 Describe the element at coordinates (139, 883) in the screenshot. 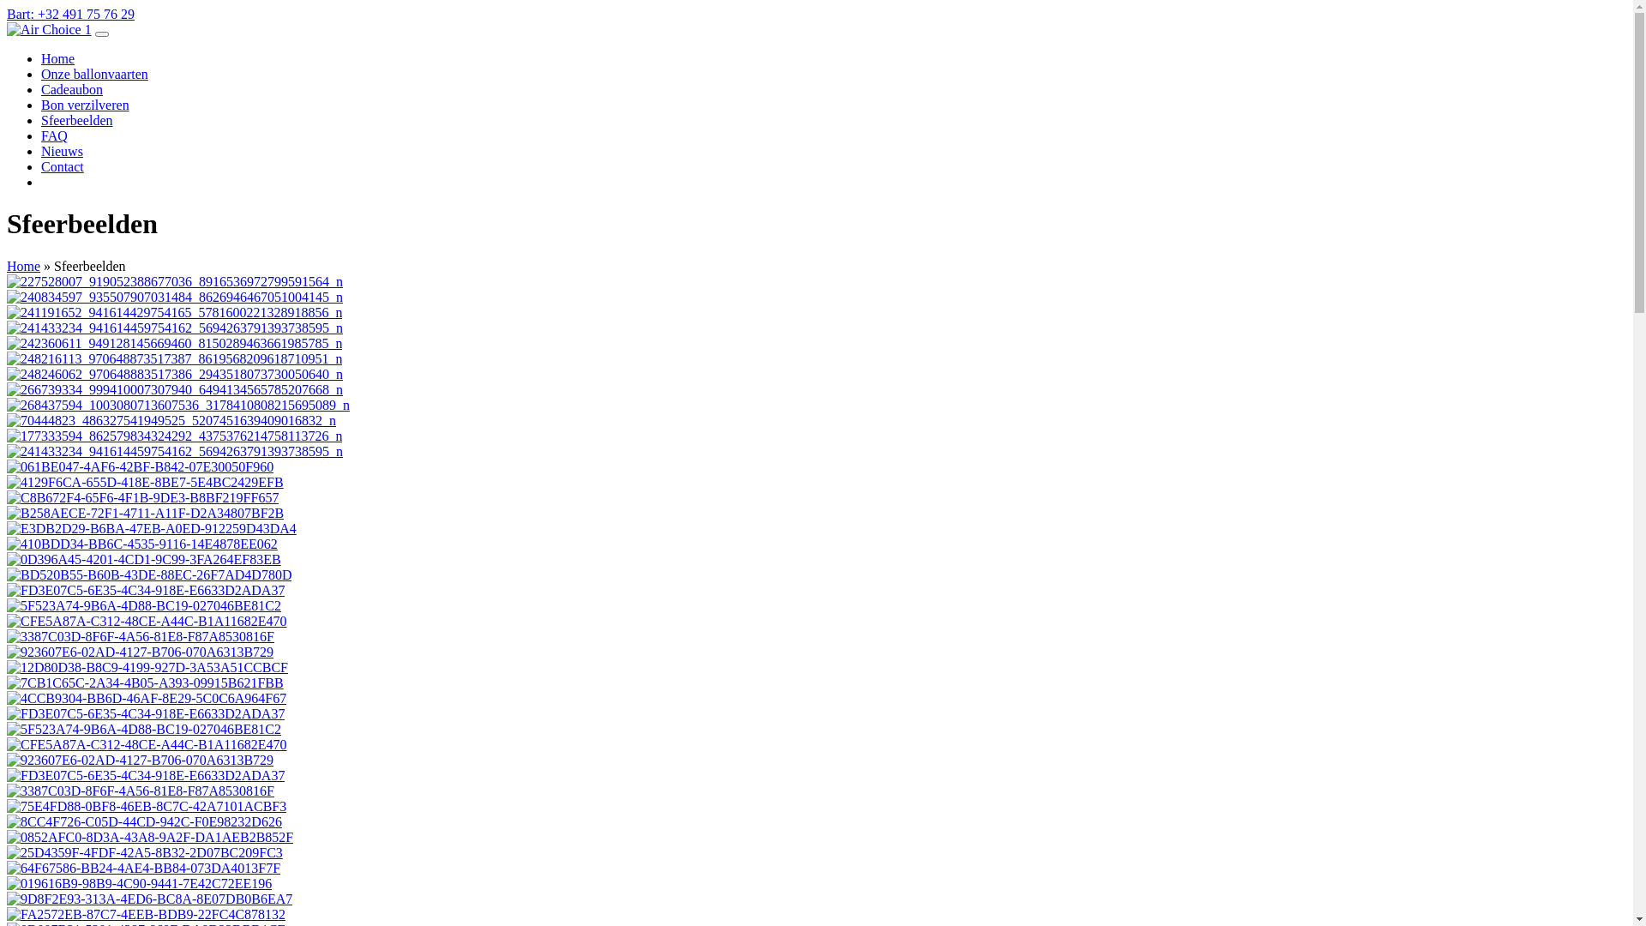

I see `019616B9-98B9-4C90-9441-7E42C72EE196` at that location.